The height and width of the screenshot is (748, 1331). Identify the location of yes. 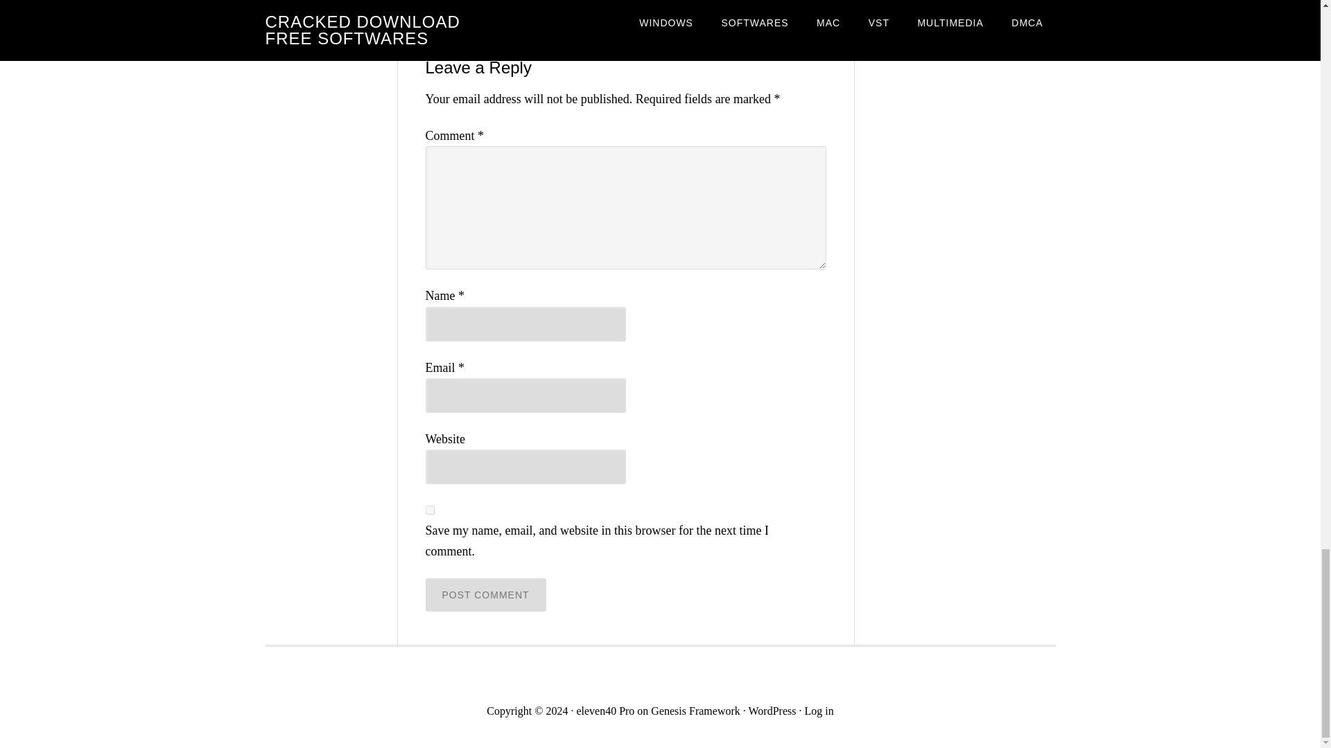
(430, 510).